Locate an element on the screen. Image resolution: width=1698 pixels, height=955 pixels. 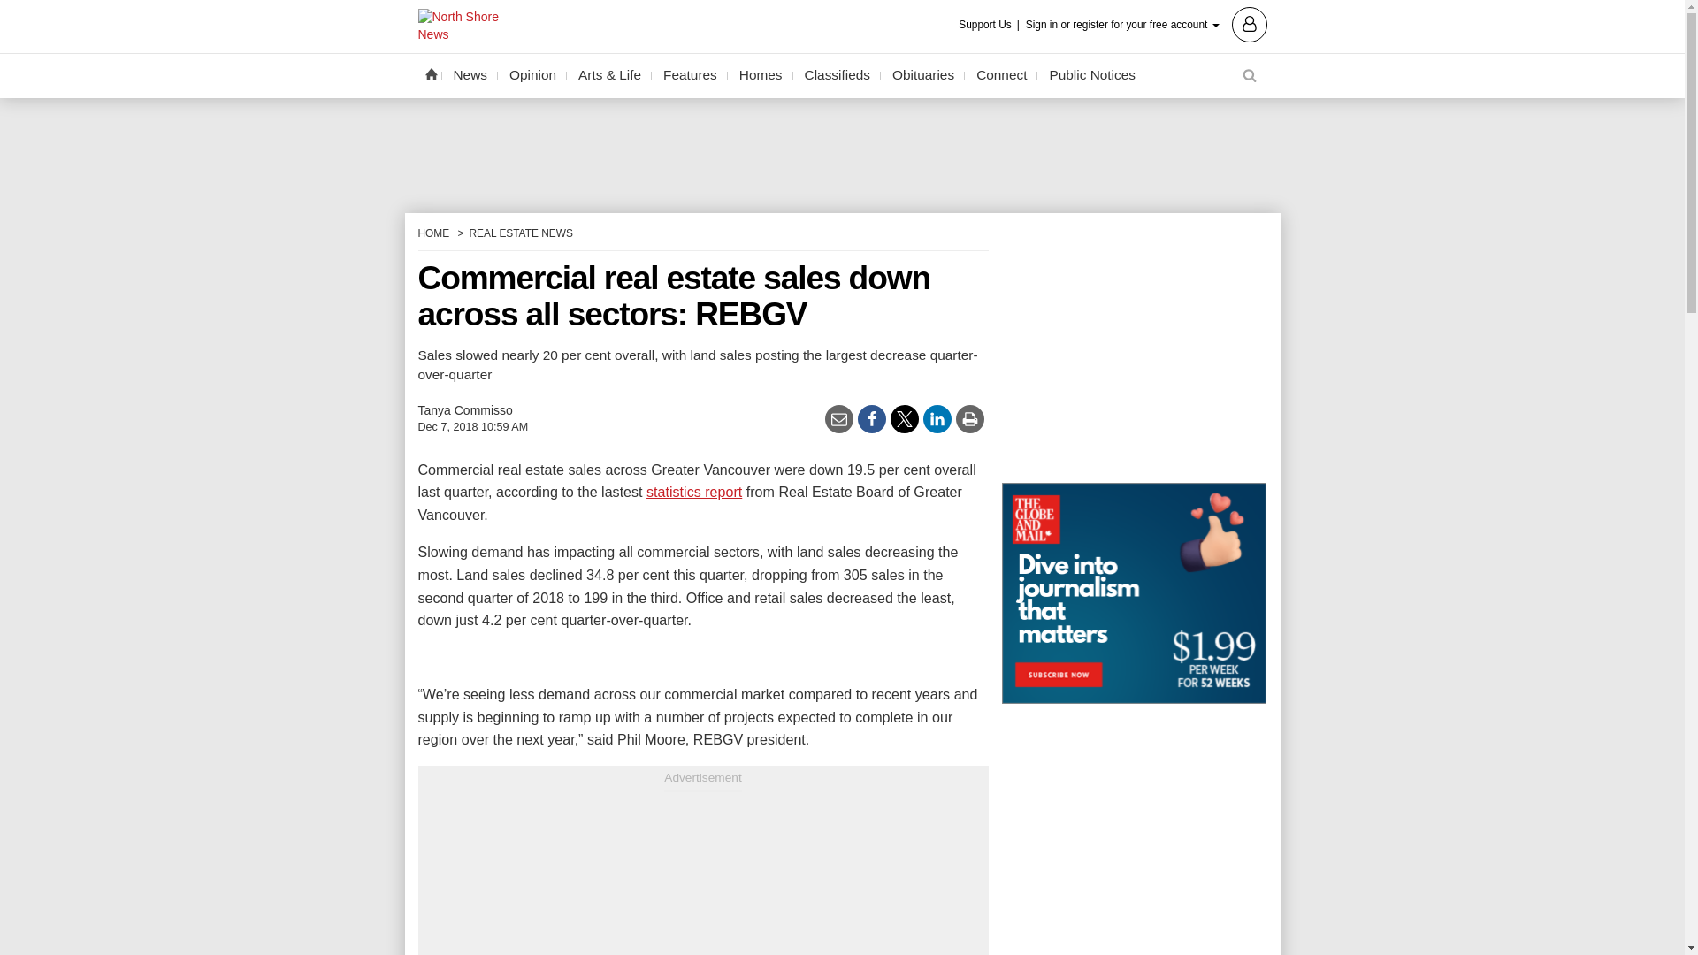
Sign in or register for your free account is located at coordinates (1146, 23).